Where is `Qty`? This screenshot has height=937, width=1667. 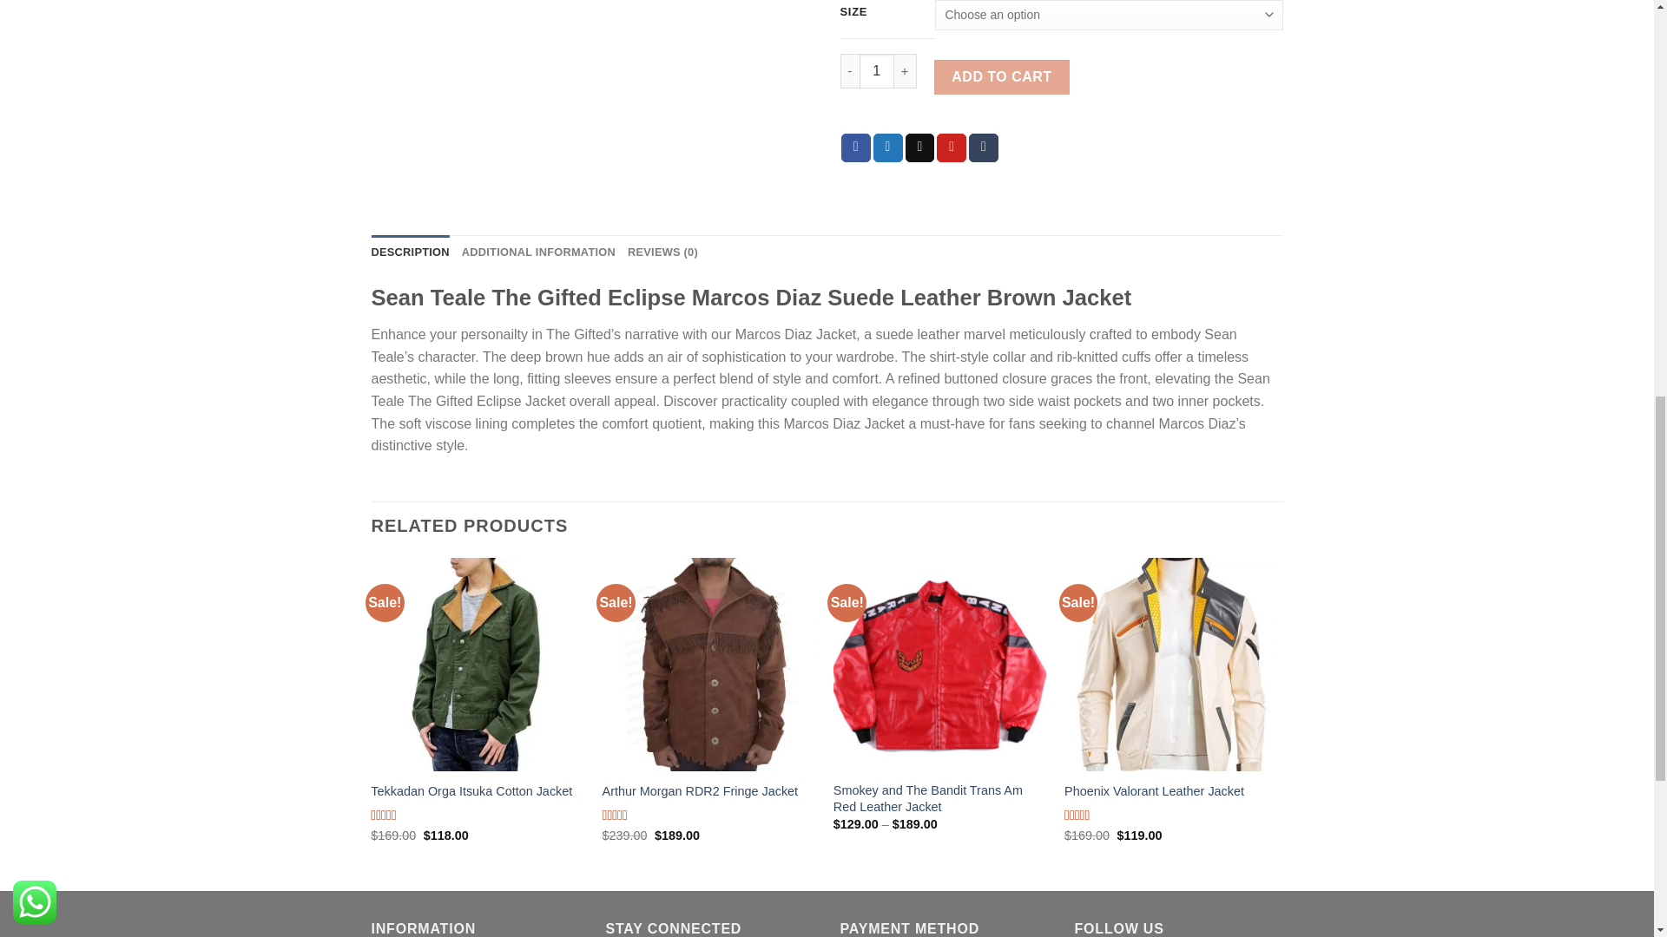
Qty is located at coordinates (877, 70).